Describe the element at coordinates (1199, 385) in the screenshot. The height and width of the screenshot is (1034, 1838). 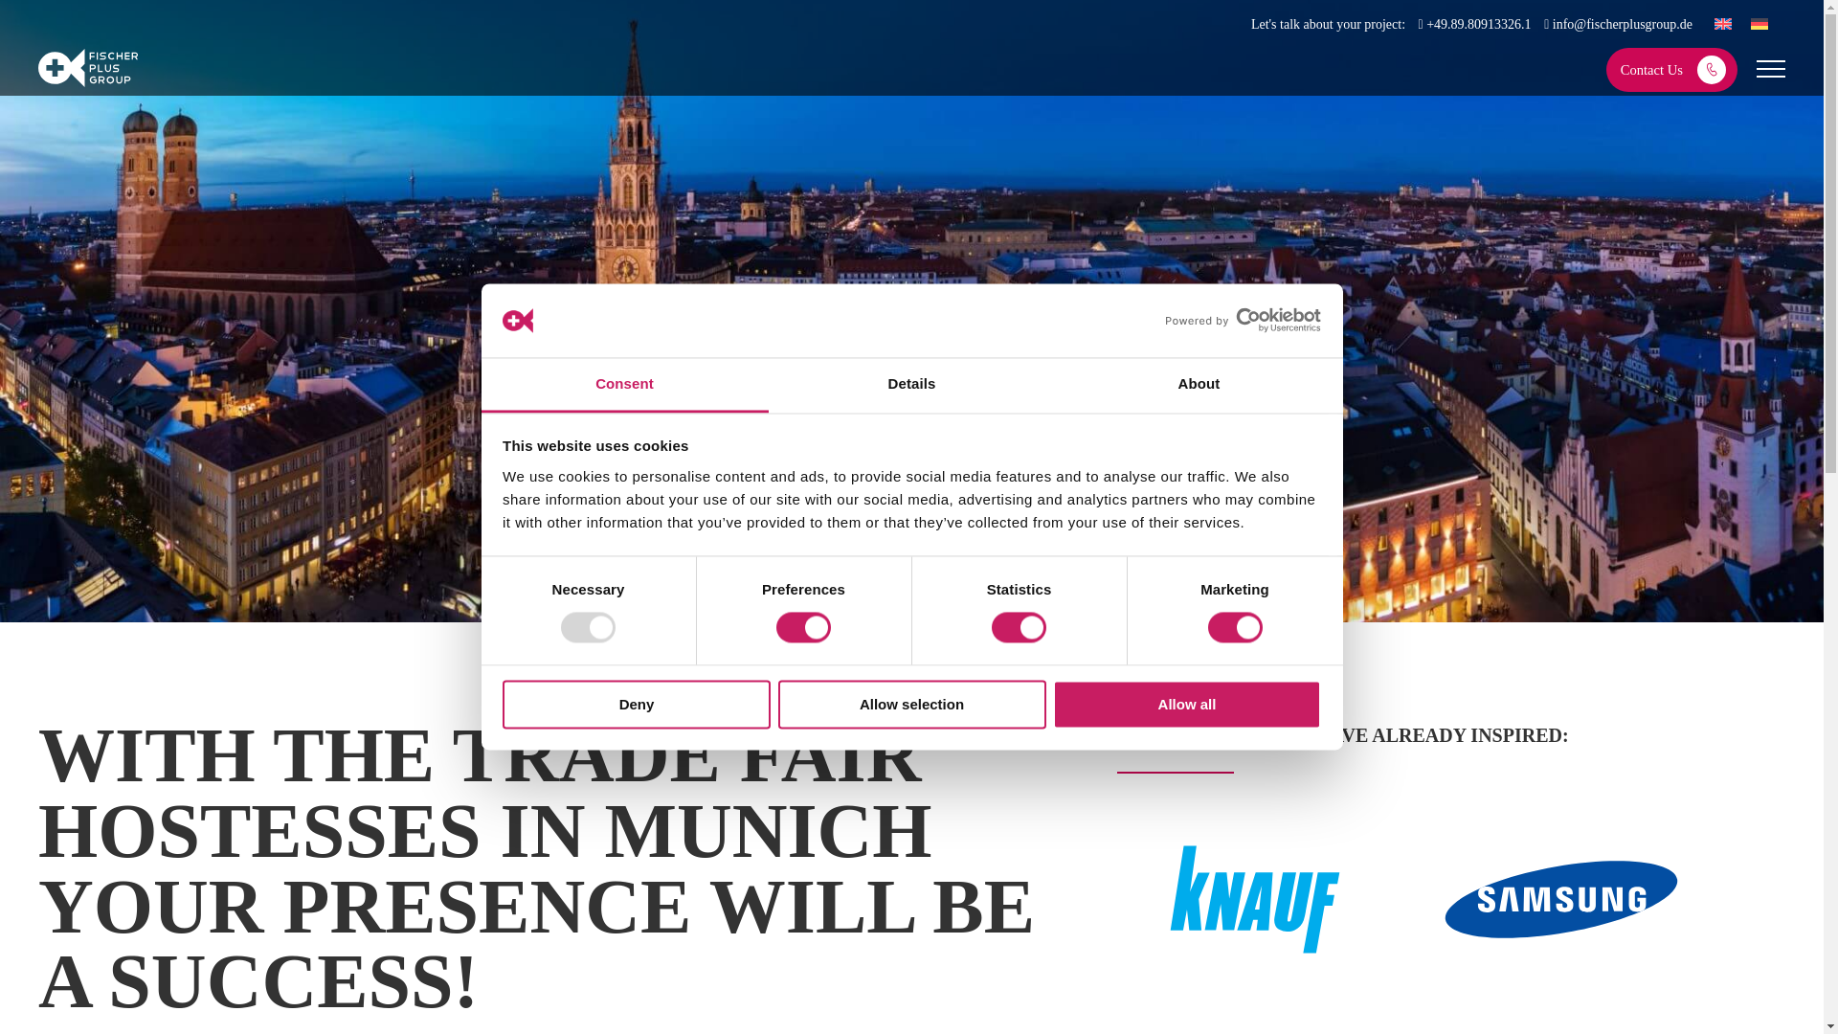
I see `About` at that location.